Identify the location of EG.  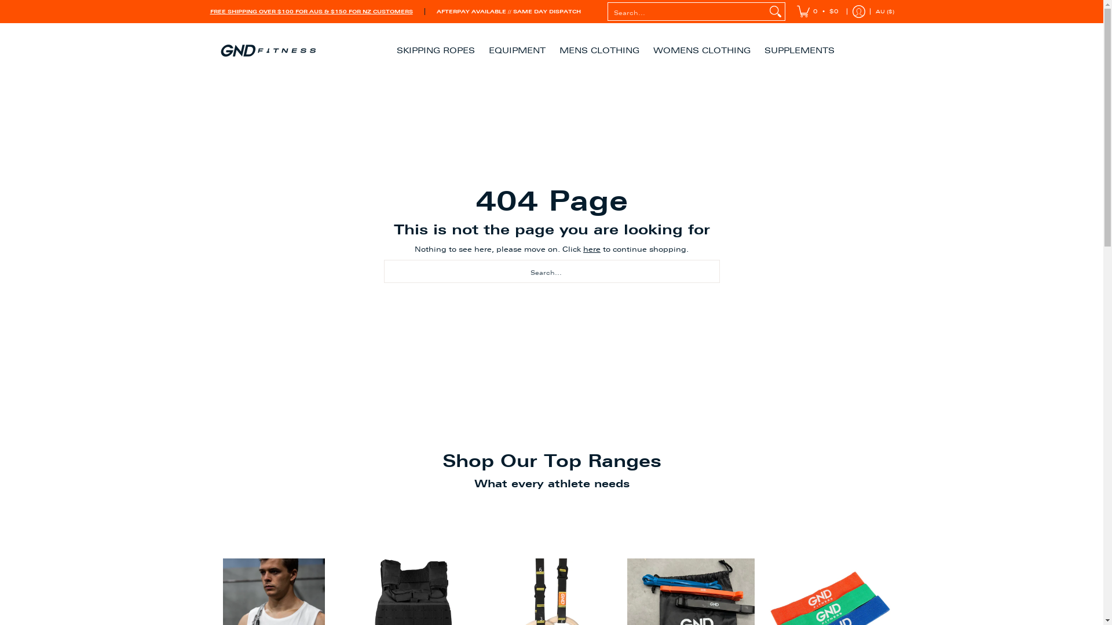
(749, 559).